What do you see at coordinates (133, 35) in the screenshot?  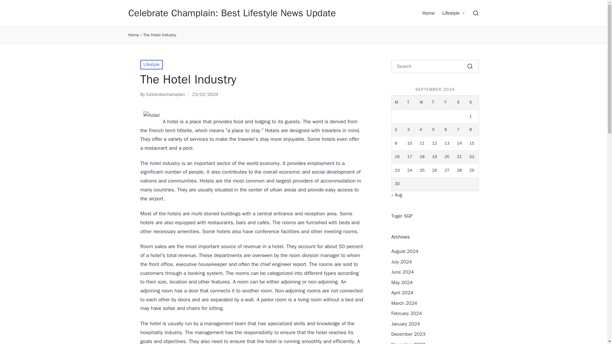 I see `Home` at bounding box center [133, 35].